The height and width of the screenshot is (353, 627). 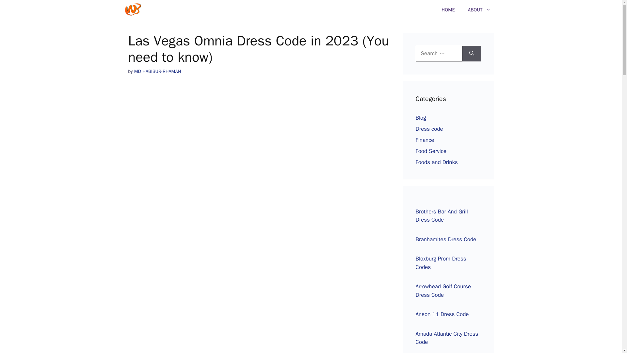 What do you see at coordinates (448, 10) in the screenshot?
I see `HOME` at bounding box center [448, 10].